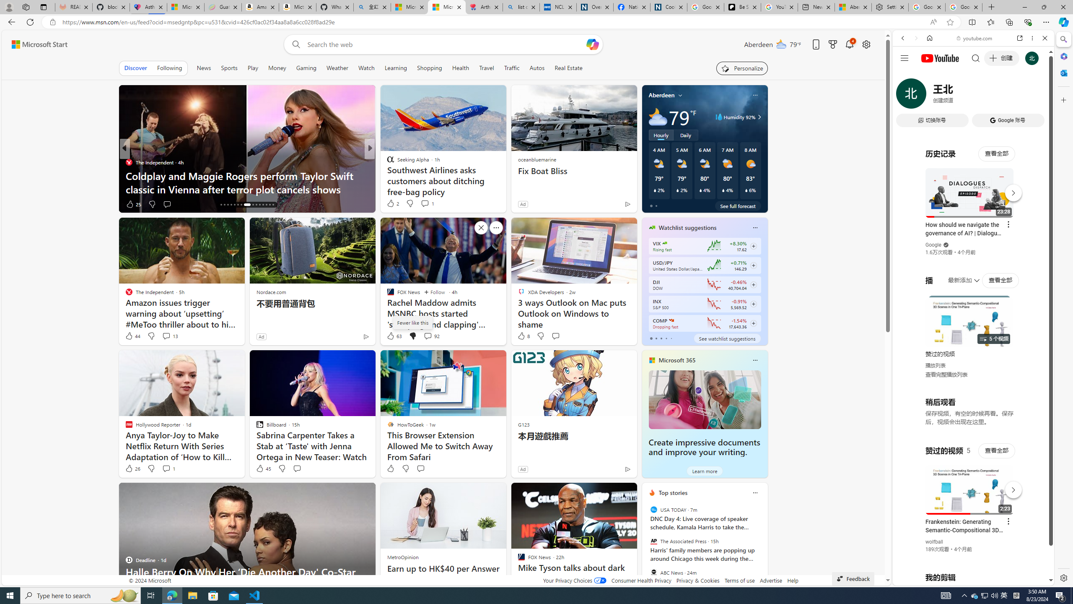  Describe the element at coordinates (930, 96) in the screenshot. I see `Search Filter, IMAGES` at that location.